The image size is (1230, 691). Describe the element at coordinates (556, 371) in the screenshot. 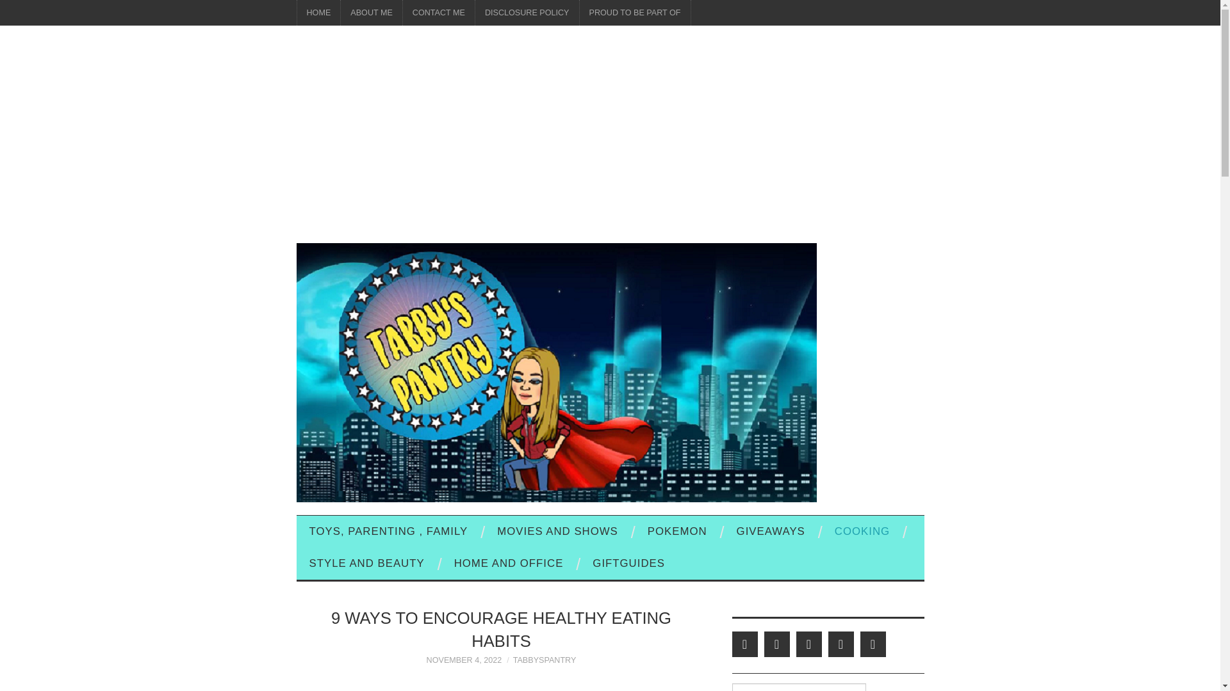

I see `Tabbys Pantry` at that location.